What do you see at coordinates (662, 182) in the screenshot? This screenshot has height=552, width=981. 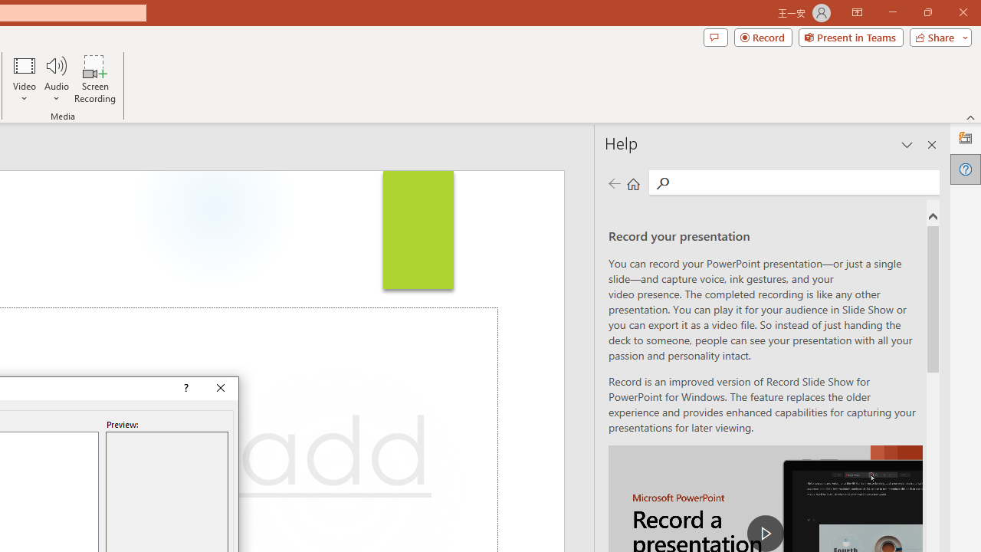 I see `Search` at bounding box center [662, 182].